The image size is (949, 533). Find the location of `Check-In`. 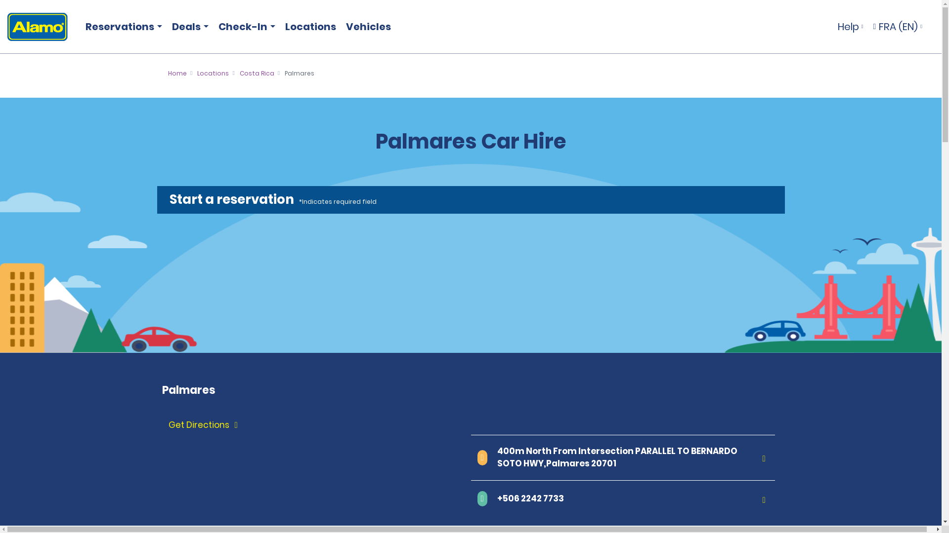

Check-In is located at coordinates (244, 27).